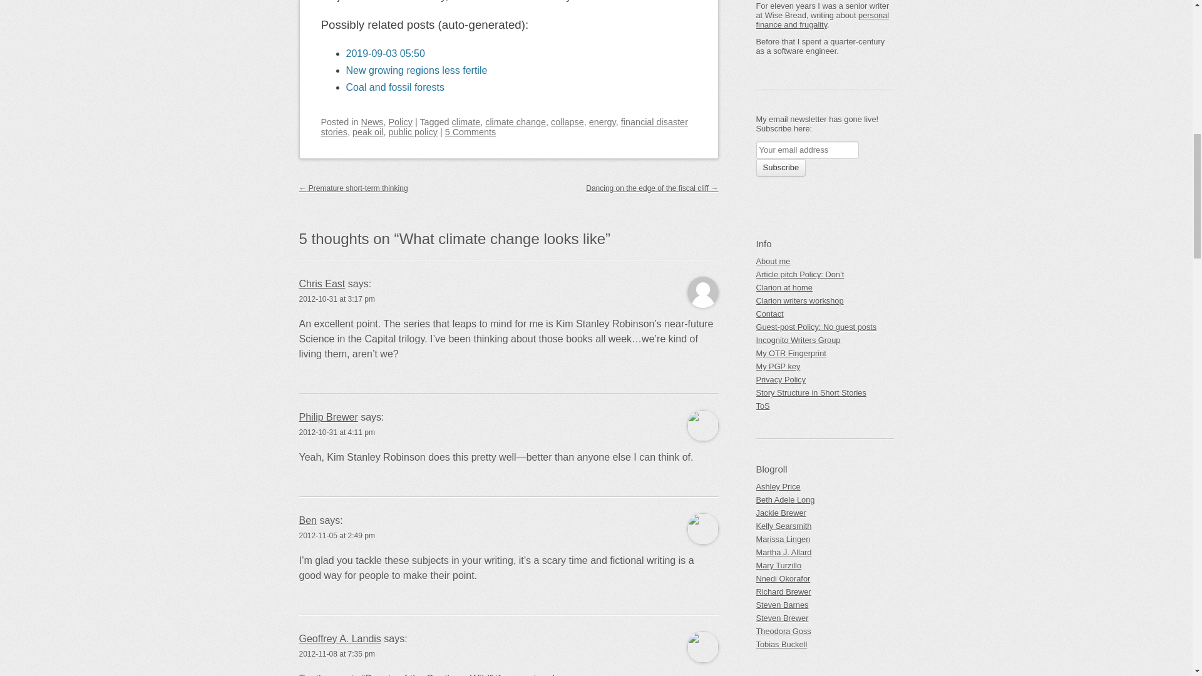  Describe the element at coordinates (504, 126) in the screenshot. I see `financial disaster stories` at that location.